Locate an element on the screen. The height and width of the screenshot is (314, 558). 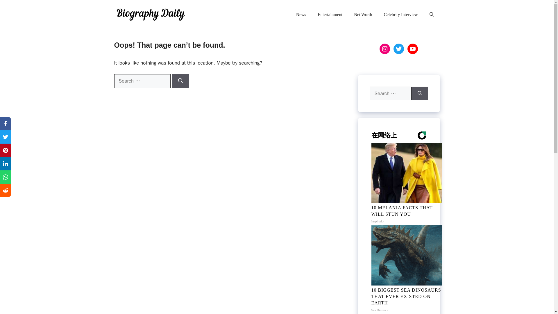
Search for: is located at coordinates (390, 94).